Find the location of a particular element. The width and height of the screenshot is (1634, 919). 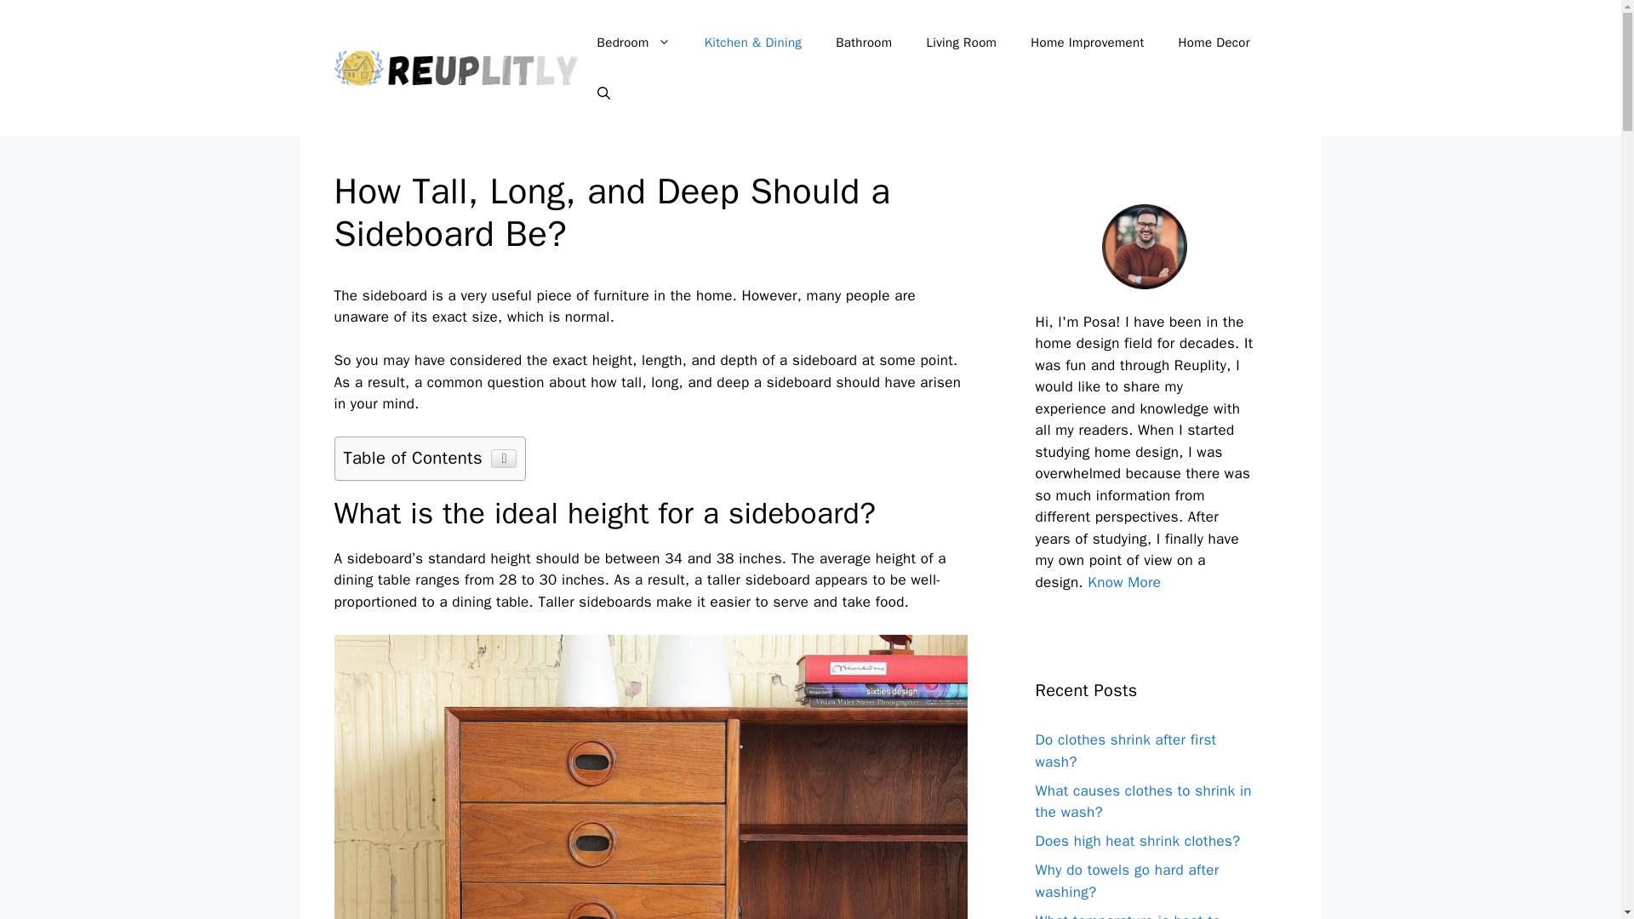

What causes clothes to shrink in the wash? is located at coordinates (1142, 802).